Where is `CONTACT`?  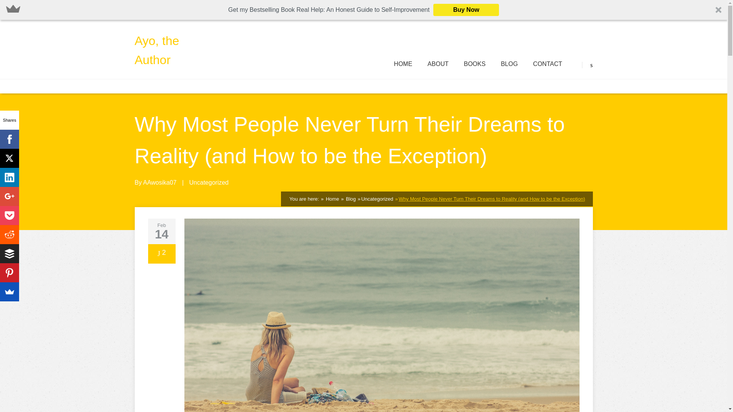
CONTACT is located at coordinates (547, 64).